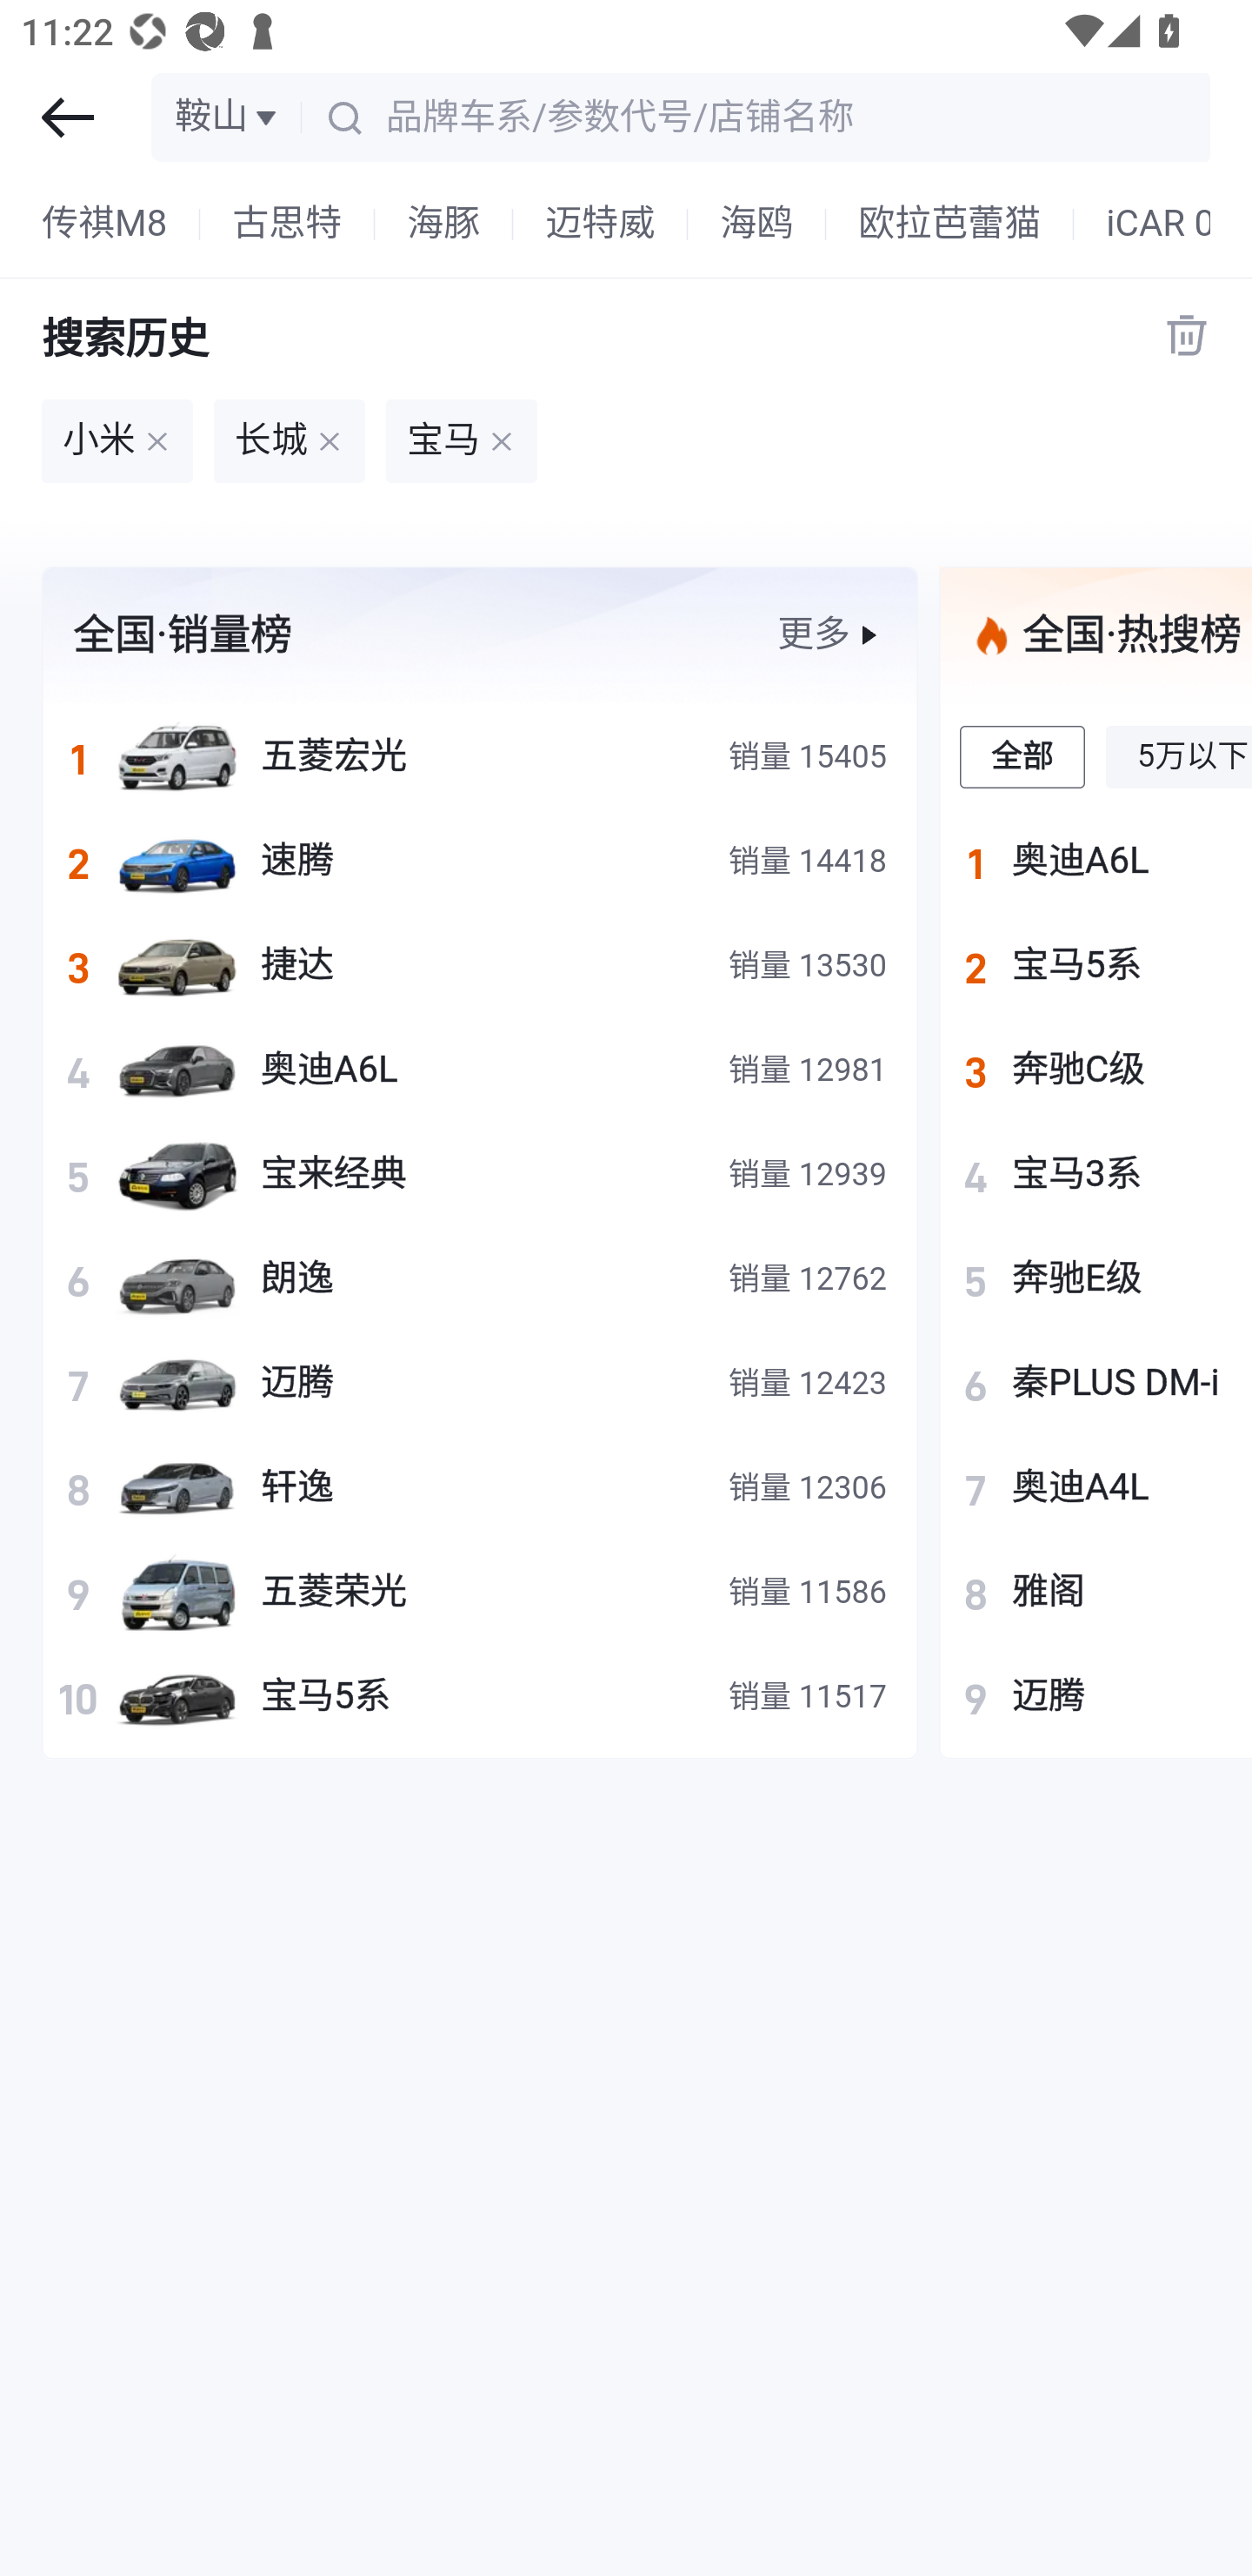  I want to click on 2 速腾 销量 14418, so click(479, 860).